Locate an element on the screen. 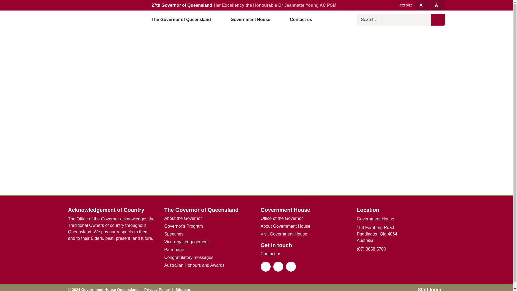 This screenshot has height=291, width=517. Governor's Program is located at coordinates (184, 226).